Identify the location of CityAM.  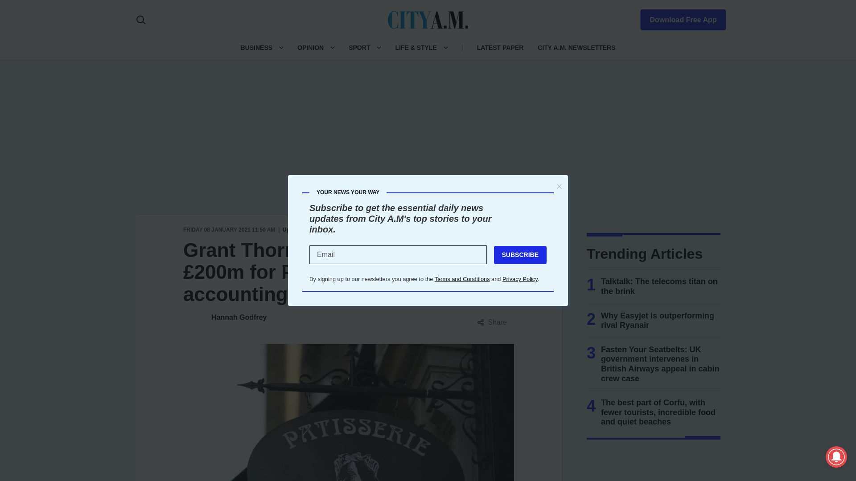
(428, 19).